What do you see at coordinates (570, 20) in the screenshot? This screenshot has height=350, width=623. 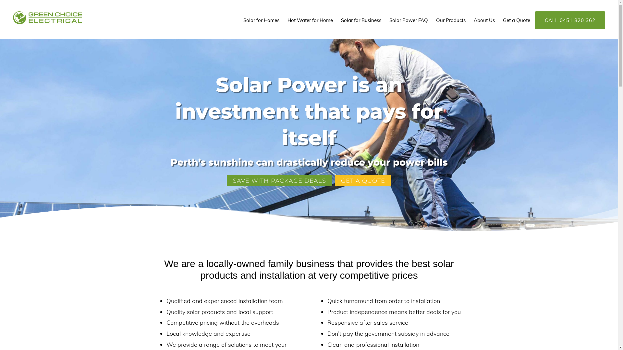 I see `CALL 0451 820 362` at bounding box center [570, 20].